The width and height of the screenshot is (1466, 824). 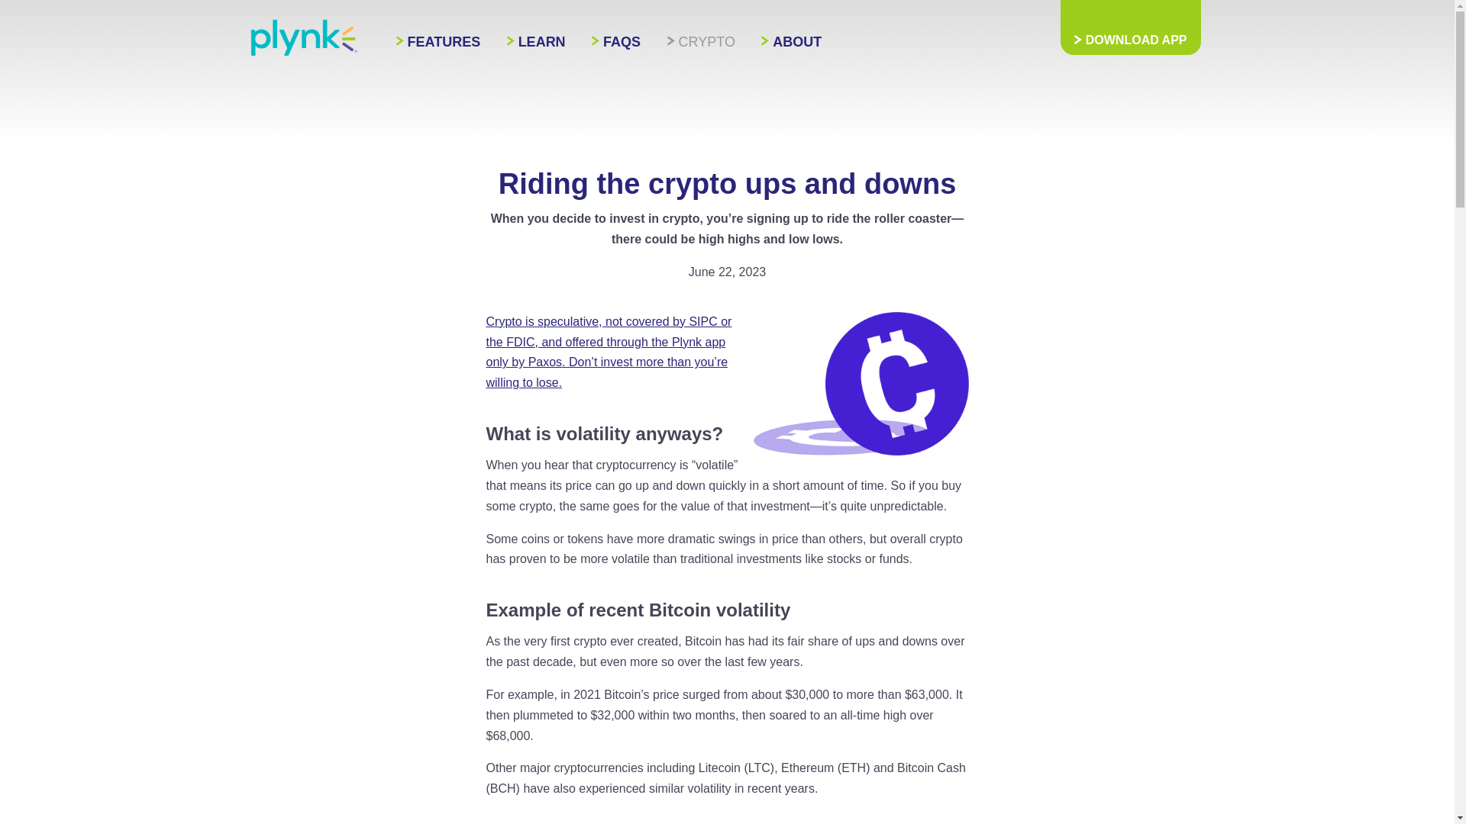 What do you see at coordinates (791, 42) in the screenshot?
I see `ABOUT` at bounding box center [791, 42].